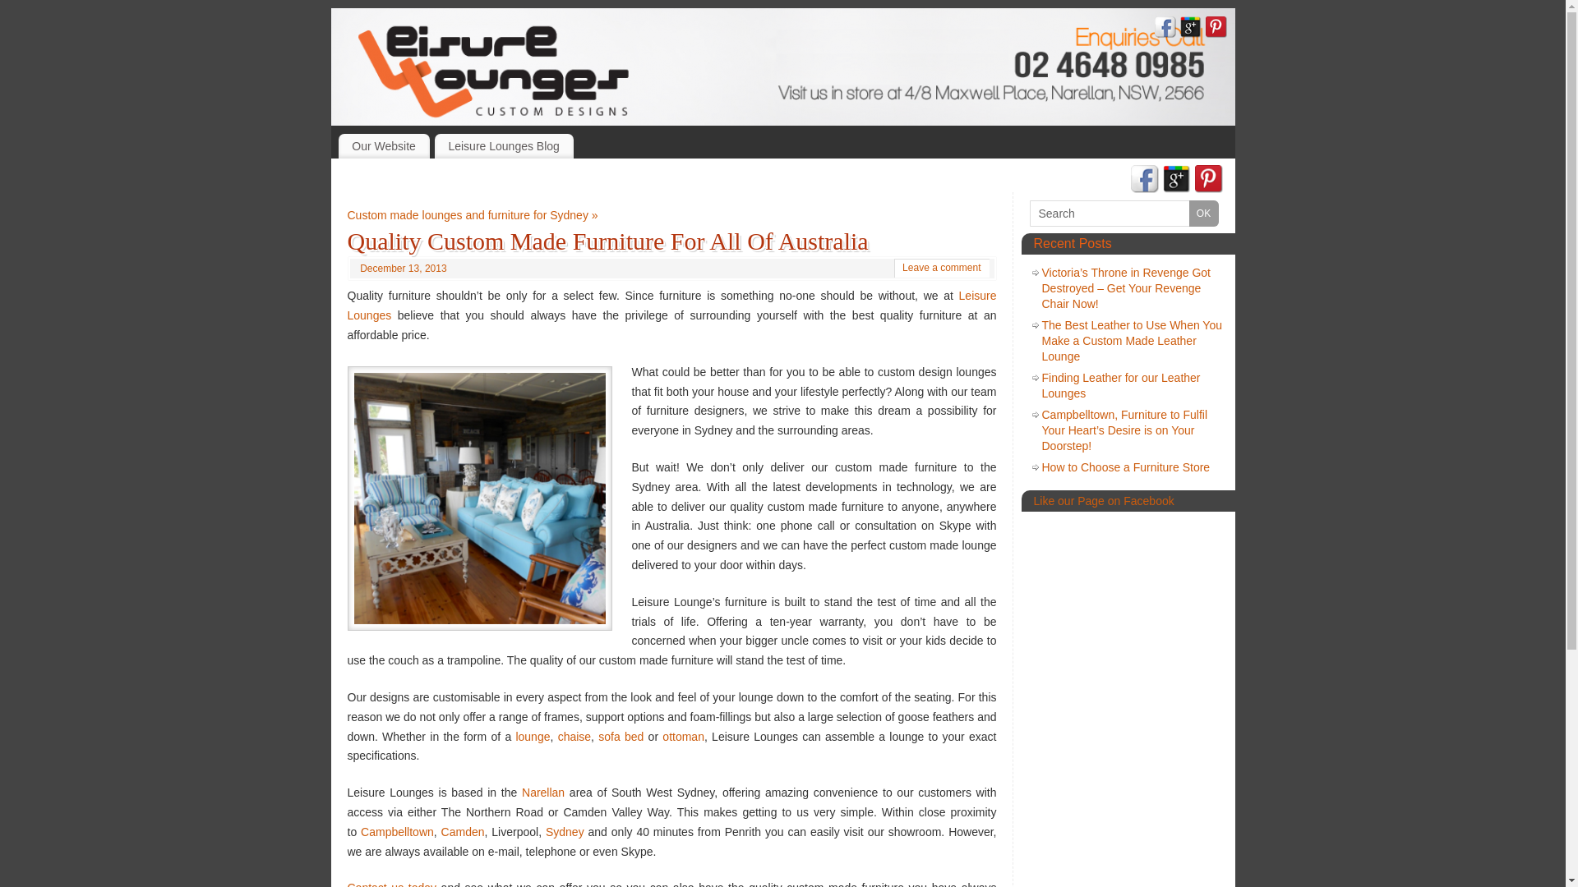 The width and height of the screenshot is (1578, 887). What do you see at coordinates (385, 146) in the screenshot?
I see `Our Website` at bounding box center [385, 146].